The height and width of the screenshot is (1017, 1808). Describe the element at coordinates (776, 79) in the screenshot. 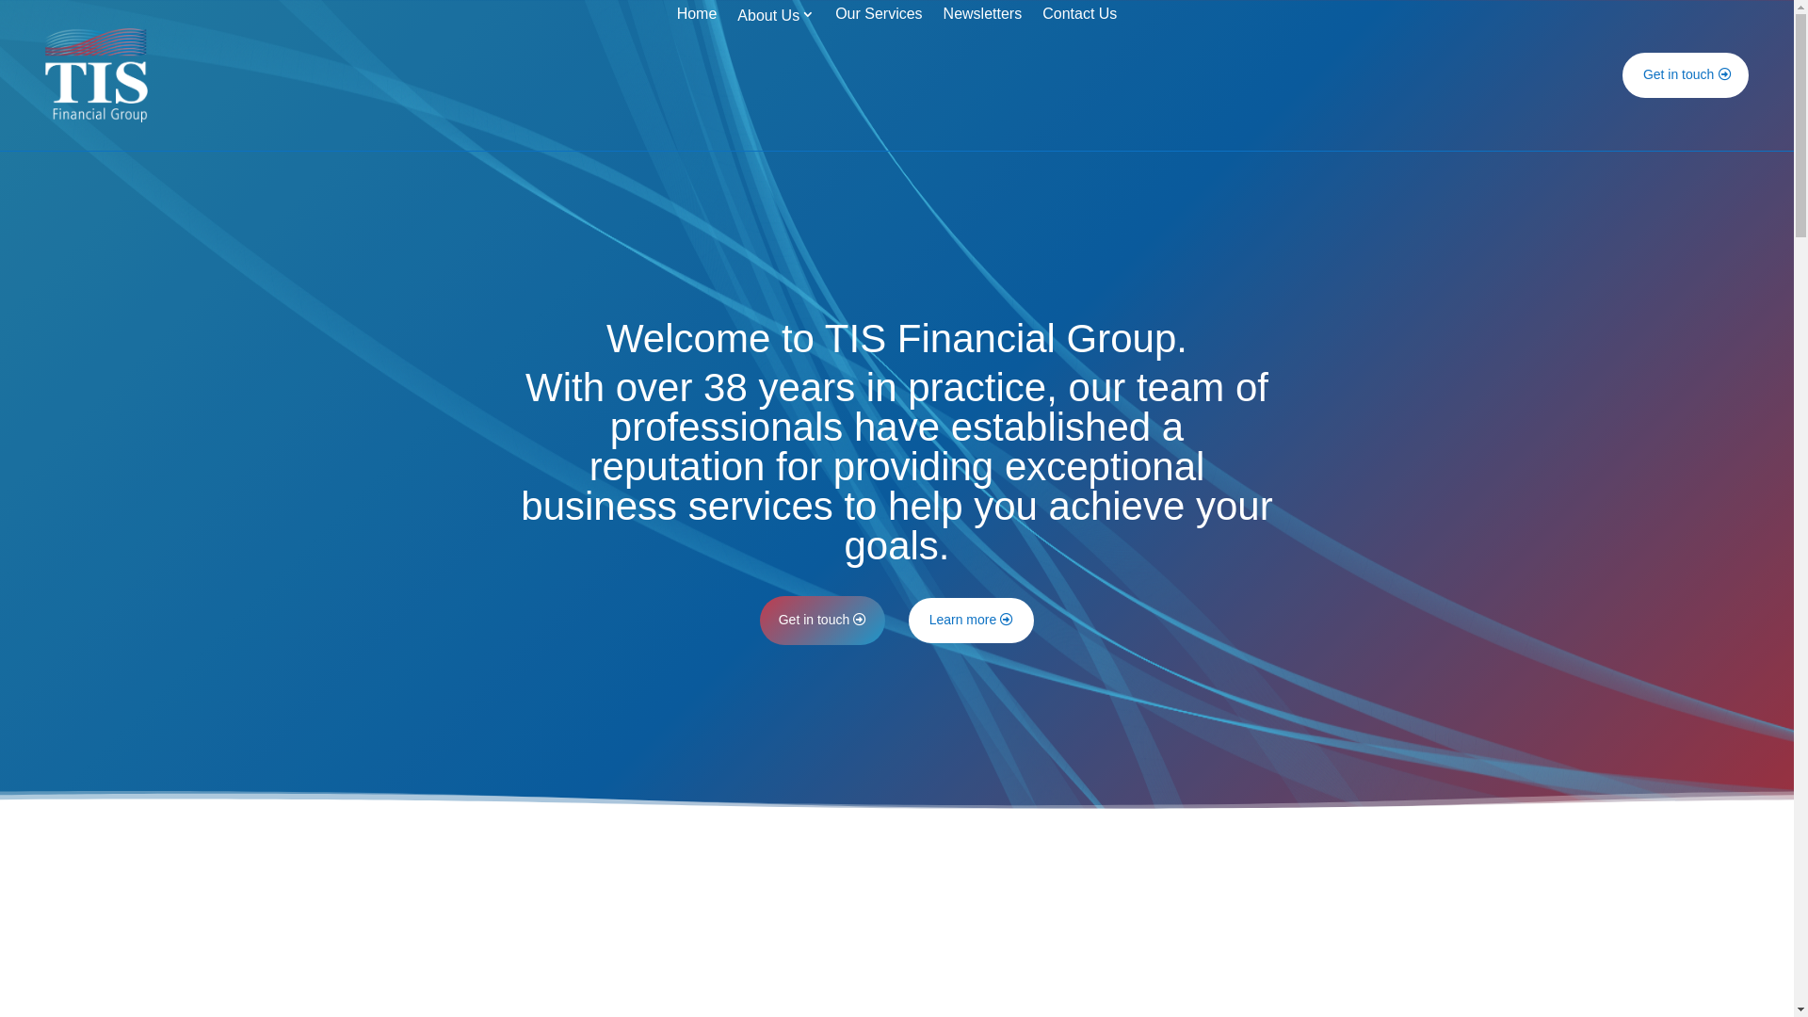

I see `About Us` at that location.